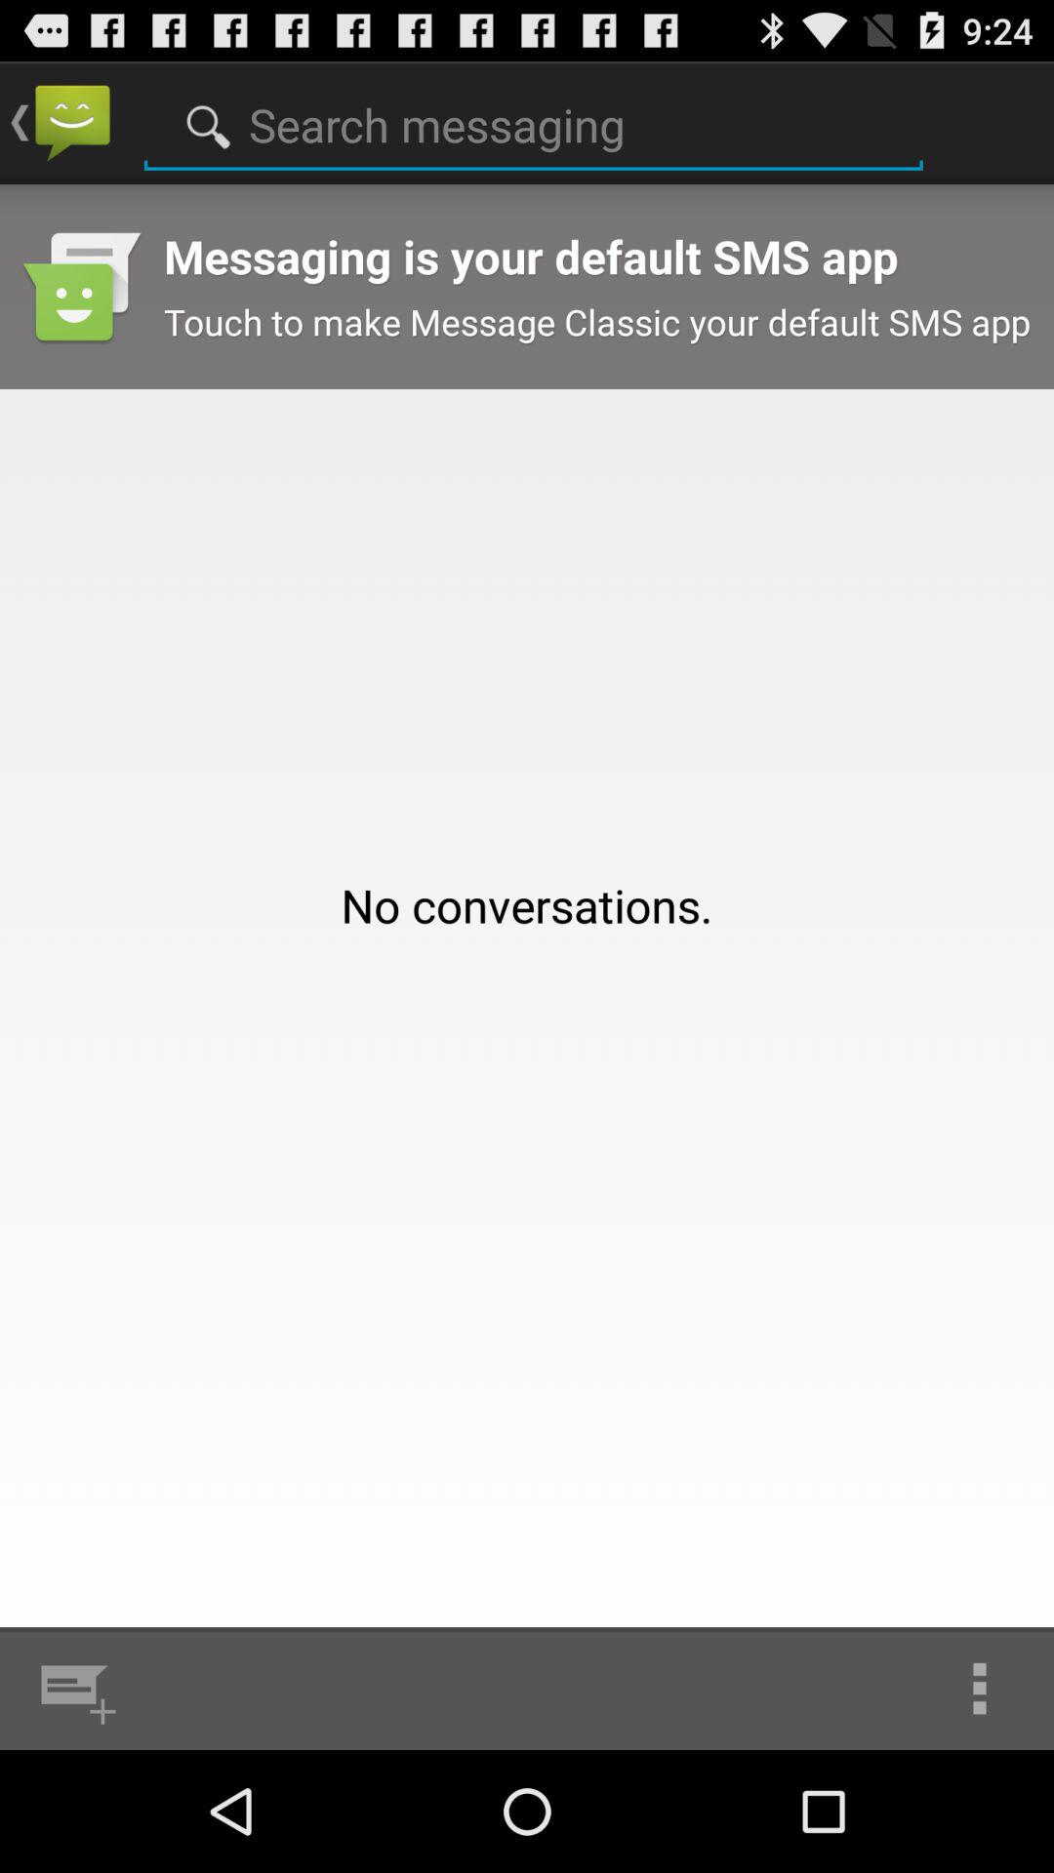 The height and width of the screenshot is (1873, 1054). What do you see at coordinates (979, 1688) in the screenshot?
I see `open the icon at the bottom right corner` at bounding box center [979, 1688].